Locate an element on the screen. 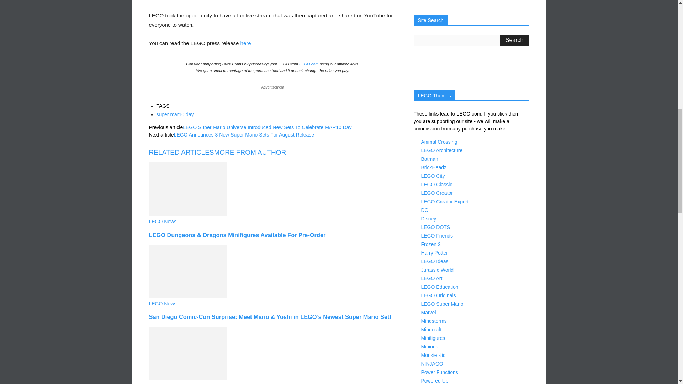 This screenshot has width=683, height=384. RELATED ARTICLES is located at coordinates (181, 152).